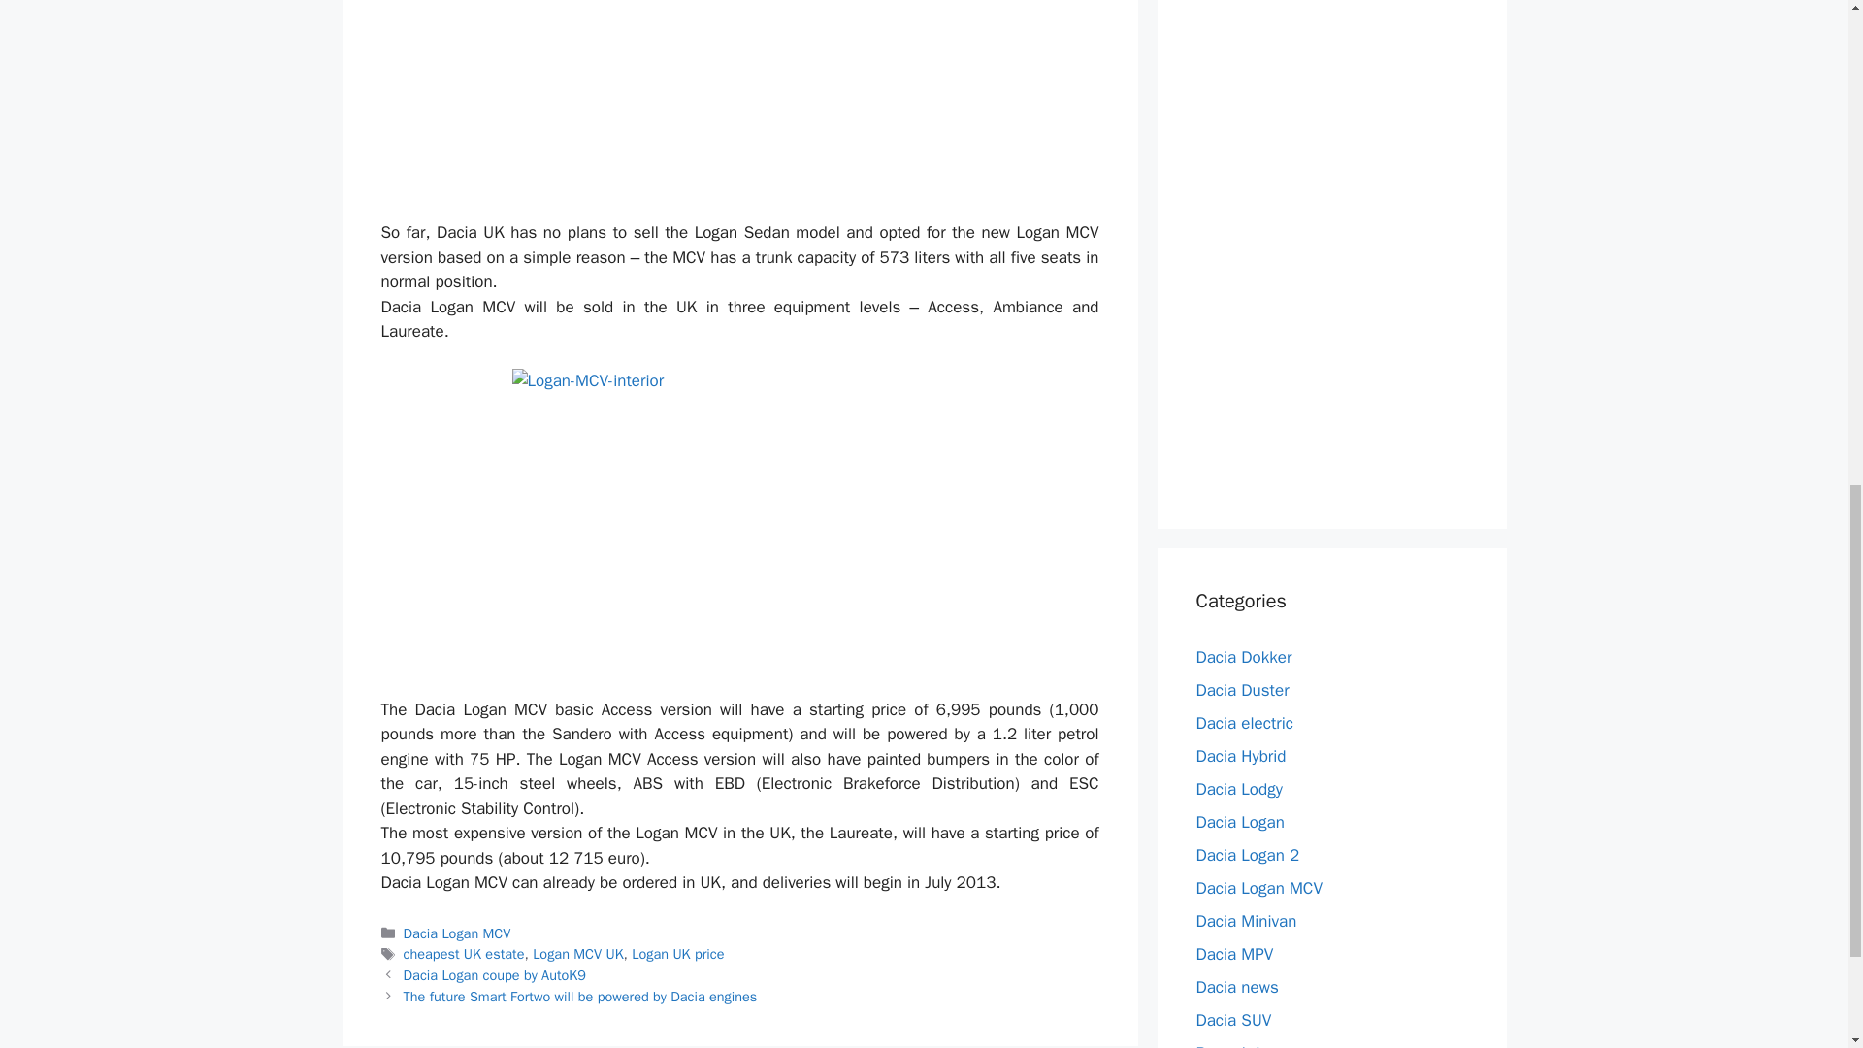 The height and width of the screenshot is (1048, 1863). What do you see at coordinates (457, 933) in the screenshot?
I see `Dacia Logan MCV` at bounding box center [457, 933].